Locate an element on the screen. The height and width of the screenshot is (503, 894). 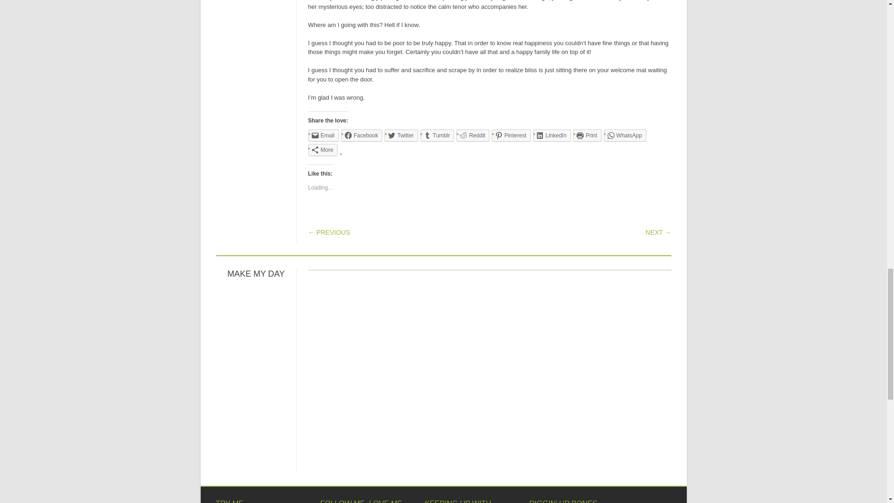
WhatsApp is located at coordinates (625, 135).